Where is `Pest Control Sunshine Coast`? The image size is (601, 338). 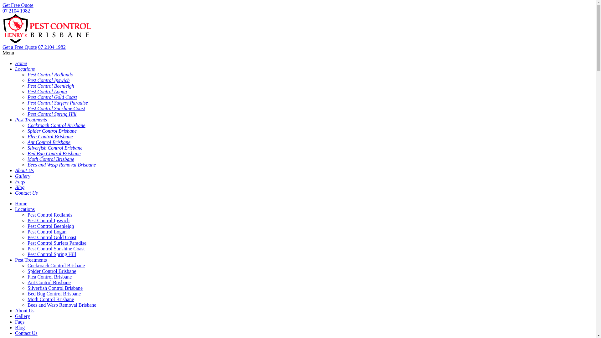 Pest Control Sunshine Coast is located at coordinates (56, 108).